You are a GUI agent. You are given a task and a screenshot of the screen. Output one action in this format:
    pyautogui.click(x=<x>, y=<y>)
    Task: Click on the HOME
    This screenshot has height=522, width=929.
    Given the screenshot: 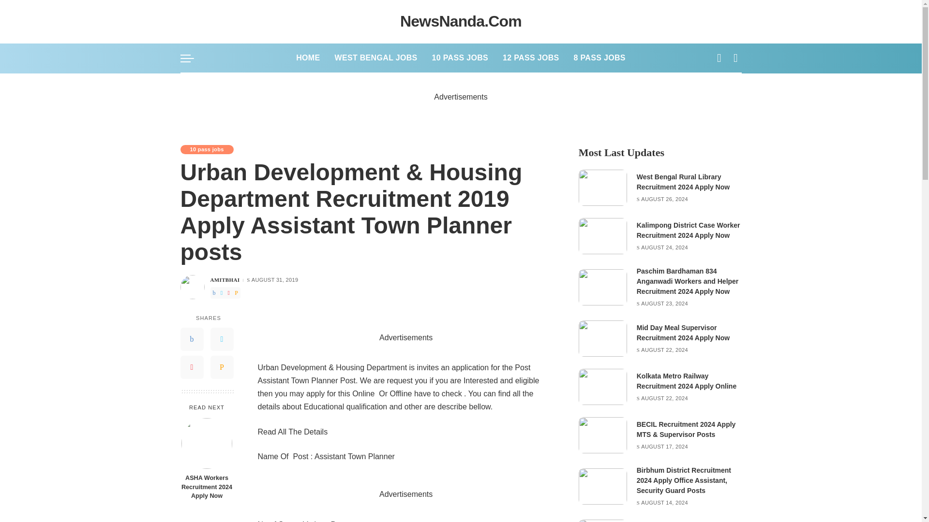 What is the action you would take?
    pyautogui.click(x=308, y=58)
    